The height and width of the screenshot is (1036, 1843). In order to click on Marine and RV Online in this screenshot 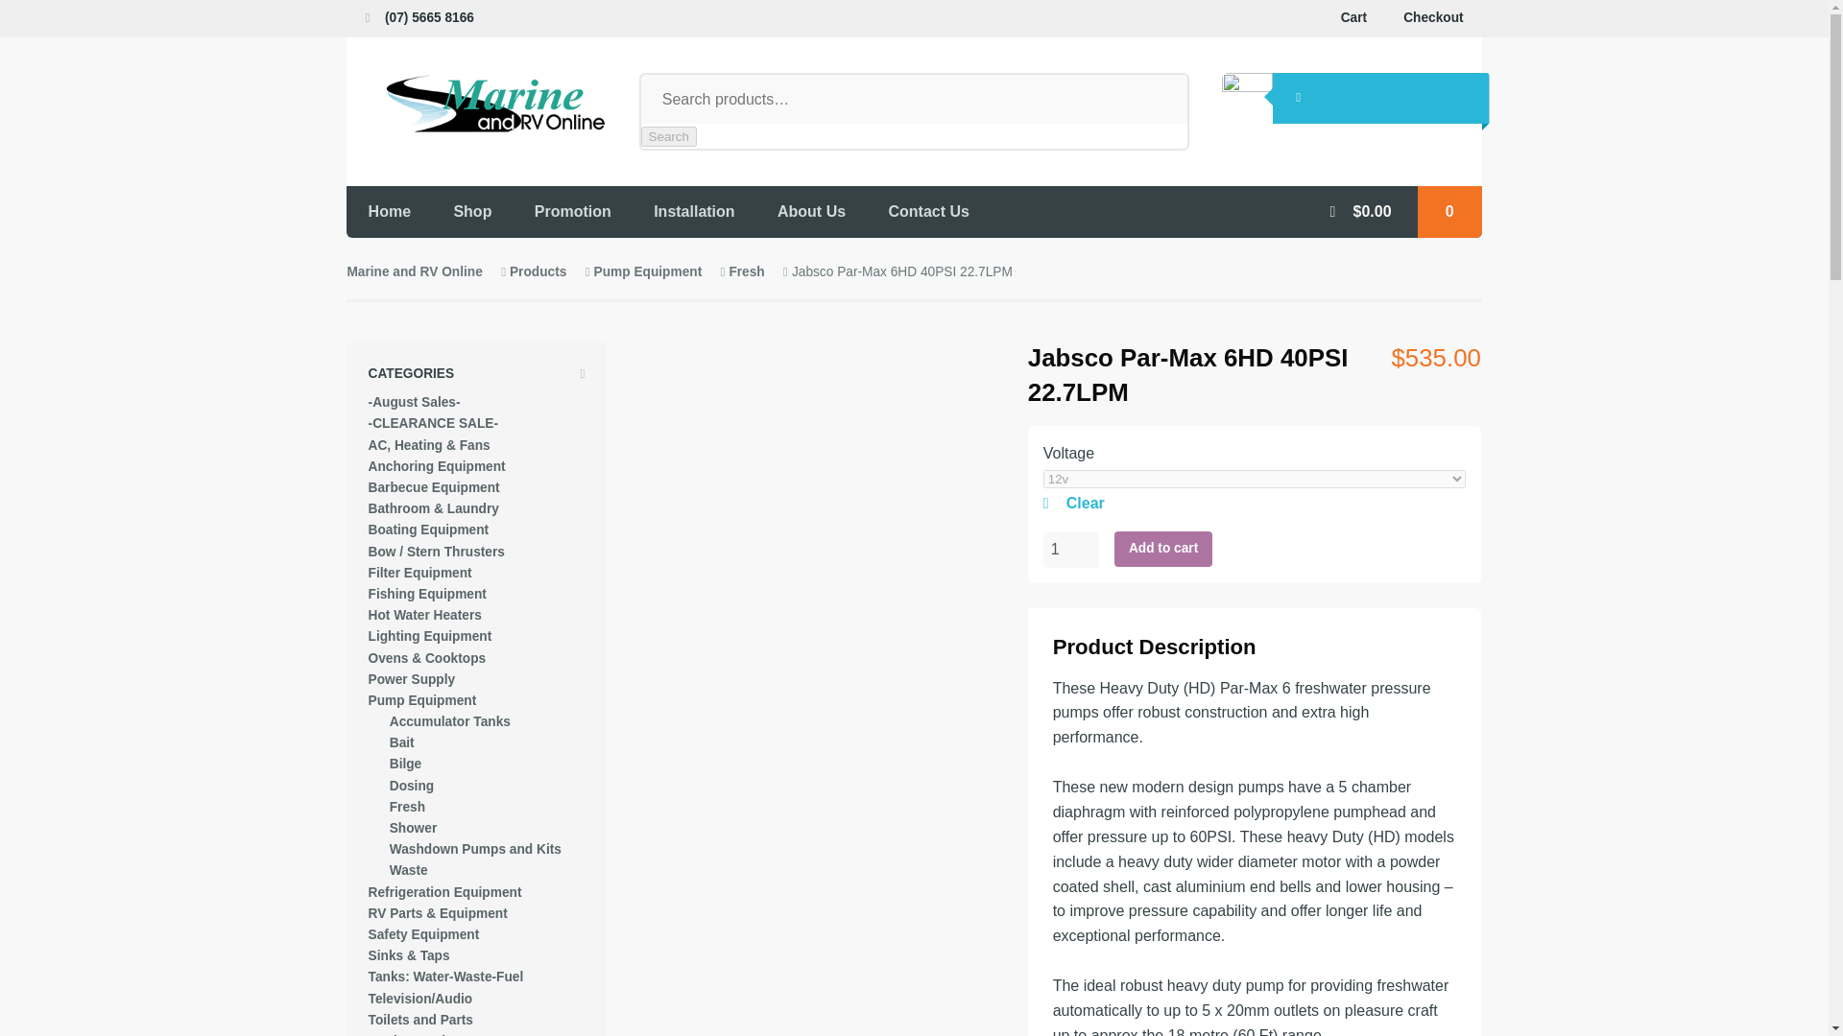, I will do `click(413, 271)`.